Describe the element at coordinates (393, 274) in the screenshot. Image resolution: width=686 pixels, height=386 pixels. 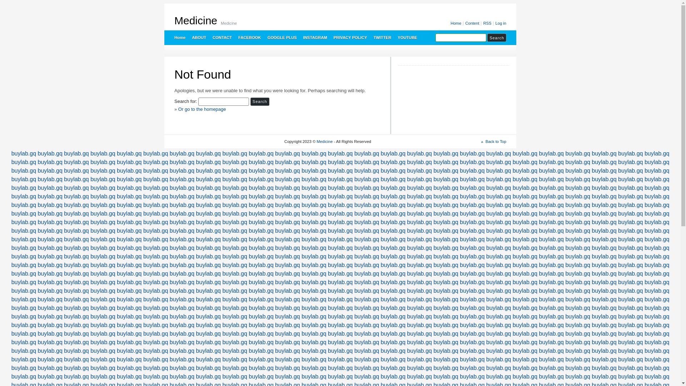
I see `buylab.gq` at that location.